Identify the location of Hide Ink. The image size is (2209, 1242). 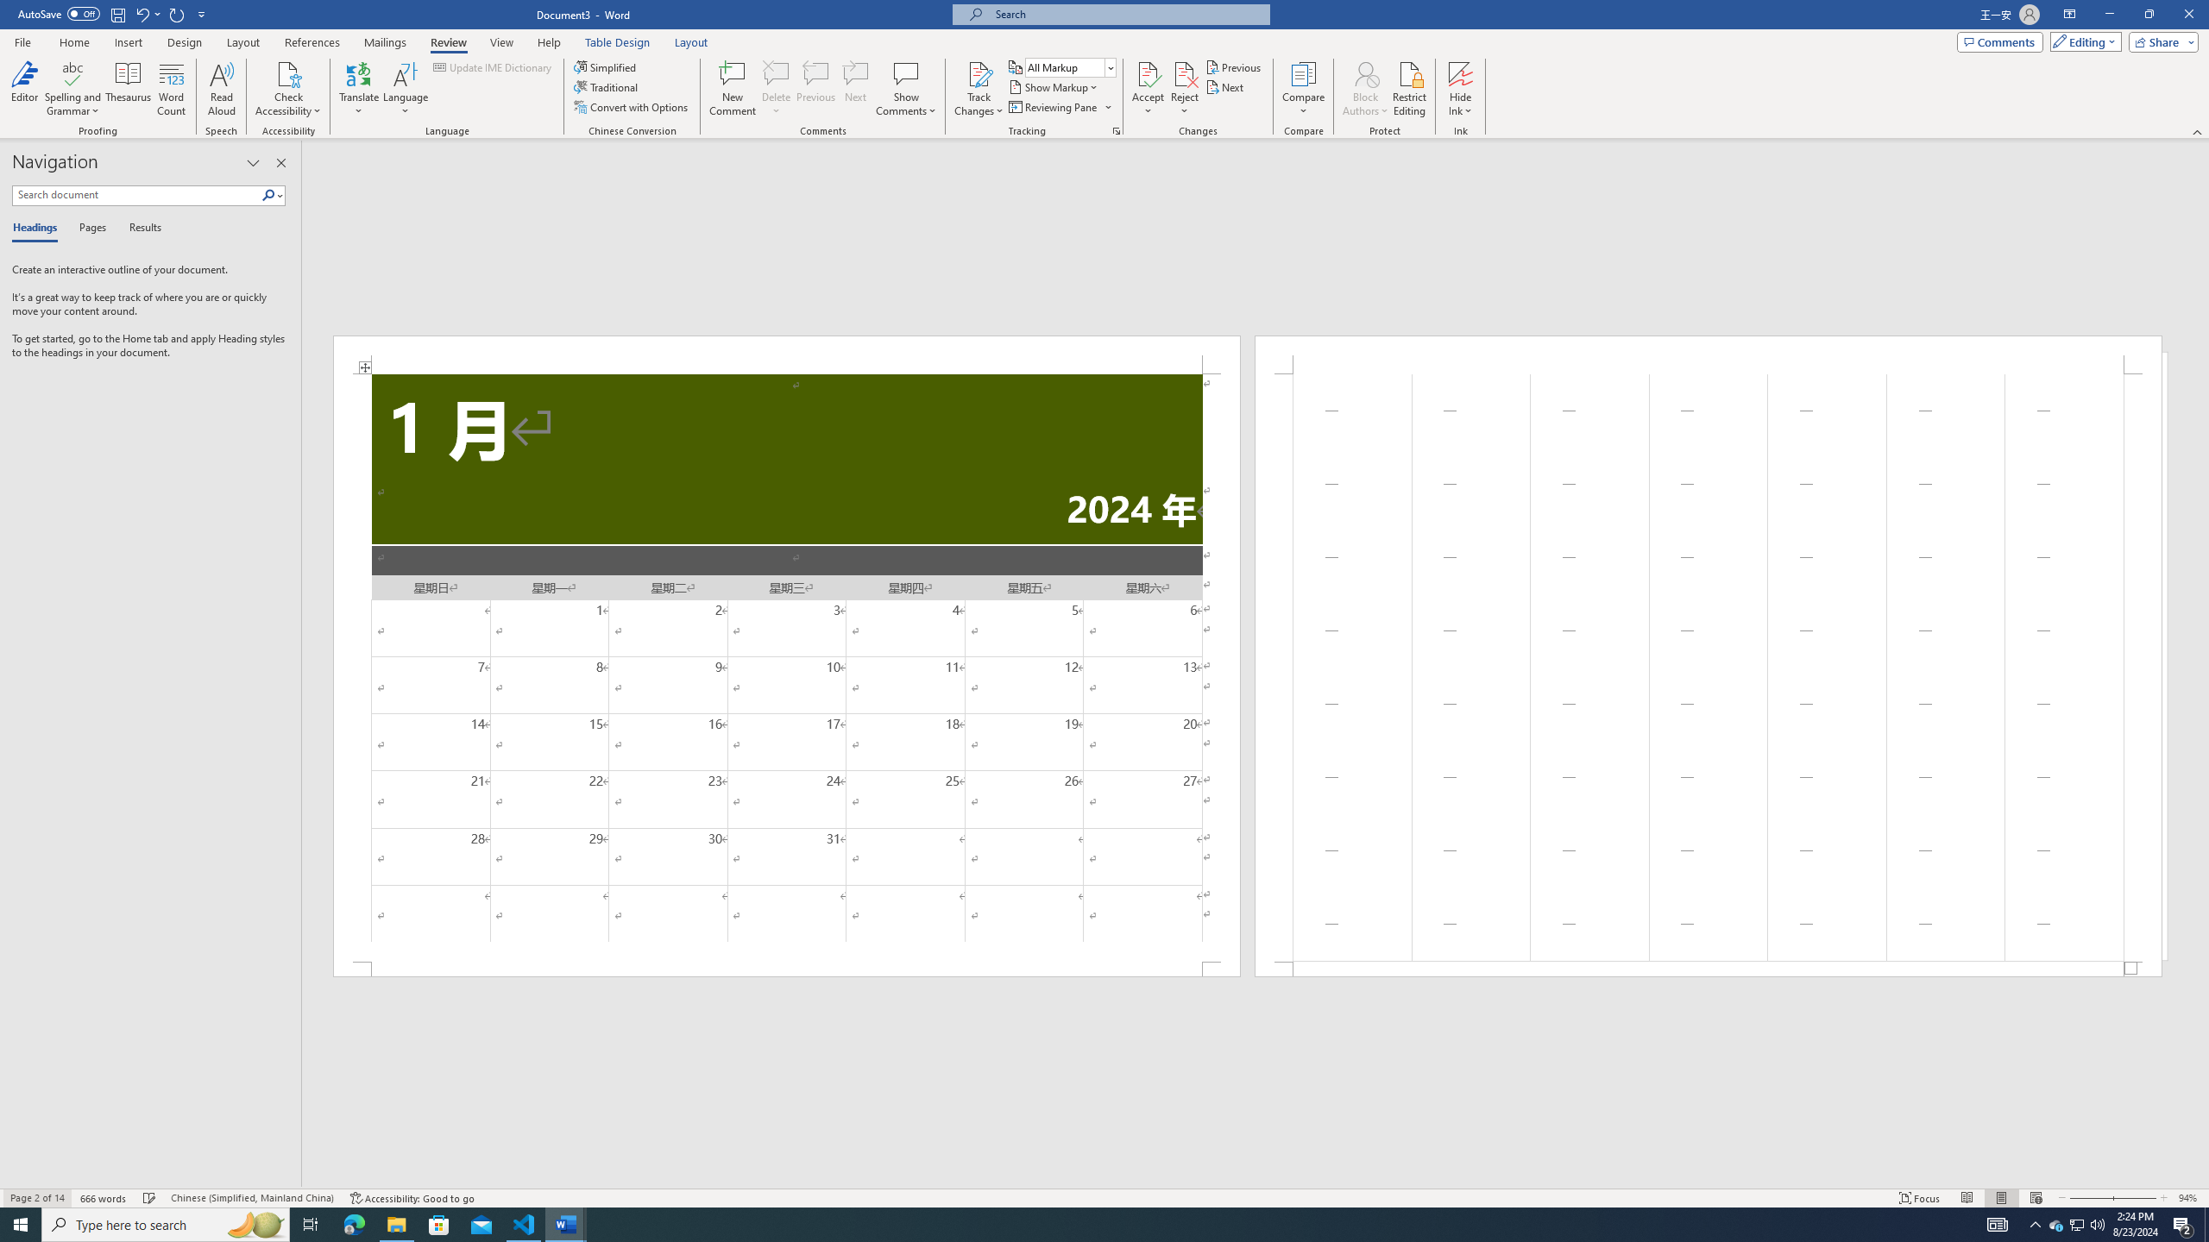
(1461, 89).